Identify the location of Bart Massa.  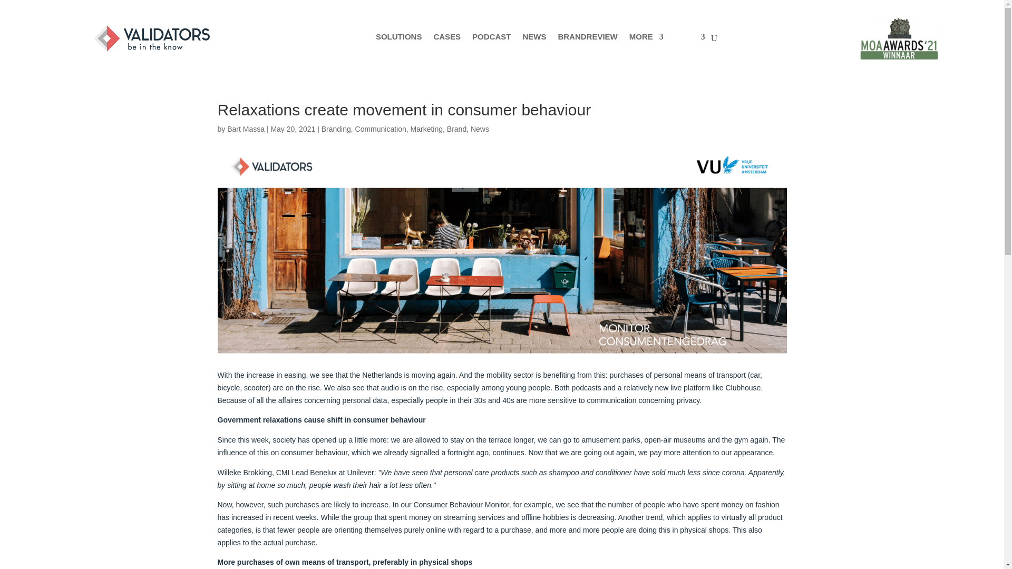
(246, 129).